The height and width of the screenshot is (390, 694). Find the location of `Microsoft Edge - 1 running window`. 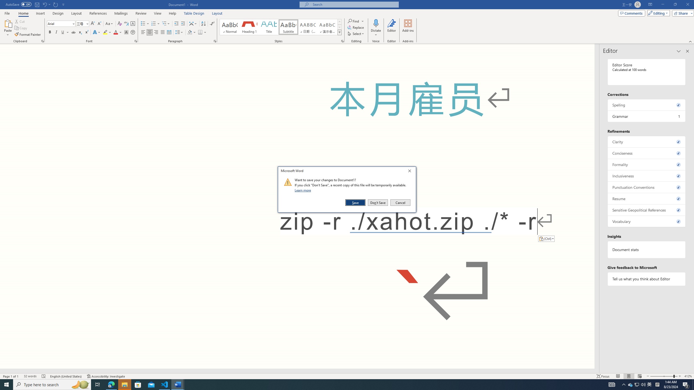

Microsoft Edge - 1 running window is located at coordinates (111, 385).